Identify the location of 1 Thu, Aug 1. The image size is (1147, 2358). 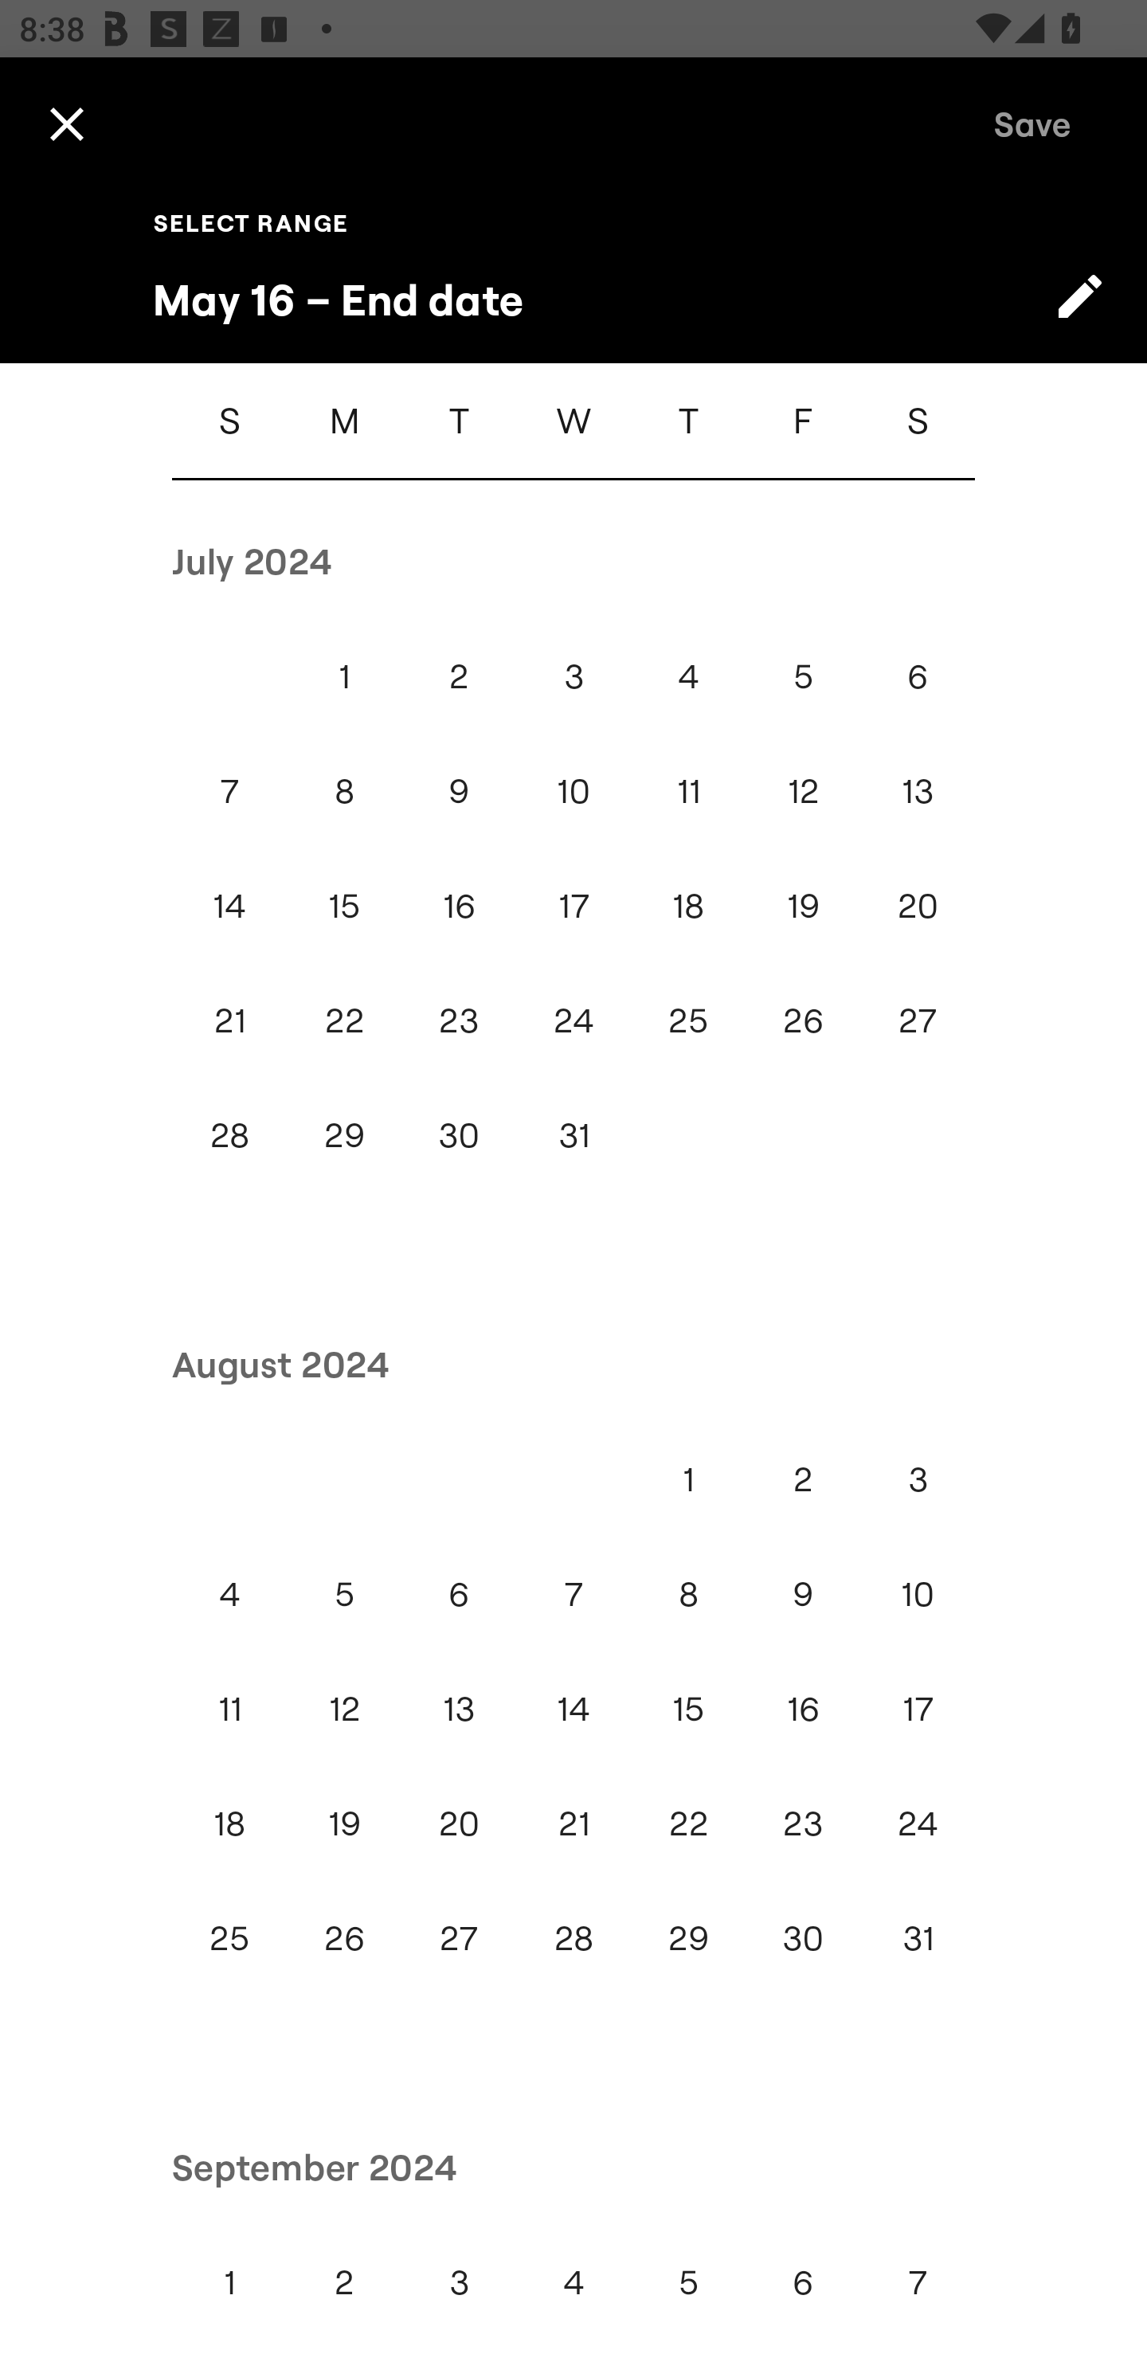
(688, 1479).